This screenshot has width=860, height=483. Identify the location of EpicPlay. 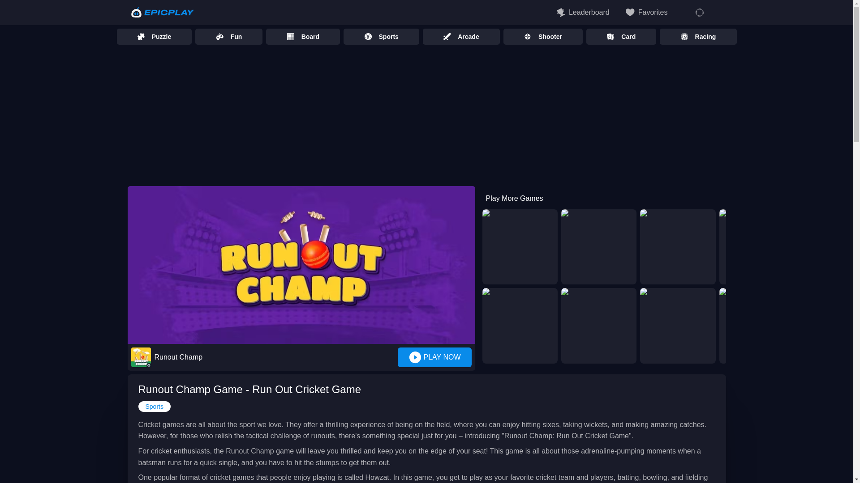
(162, 13).